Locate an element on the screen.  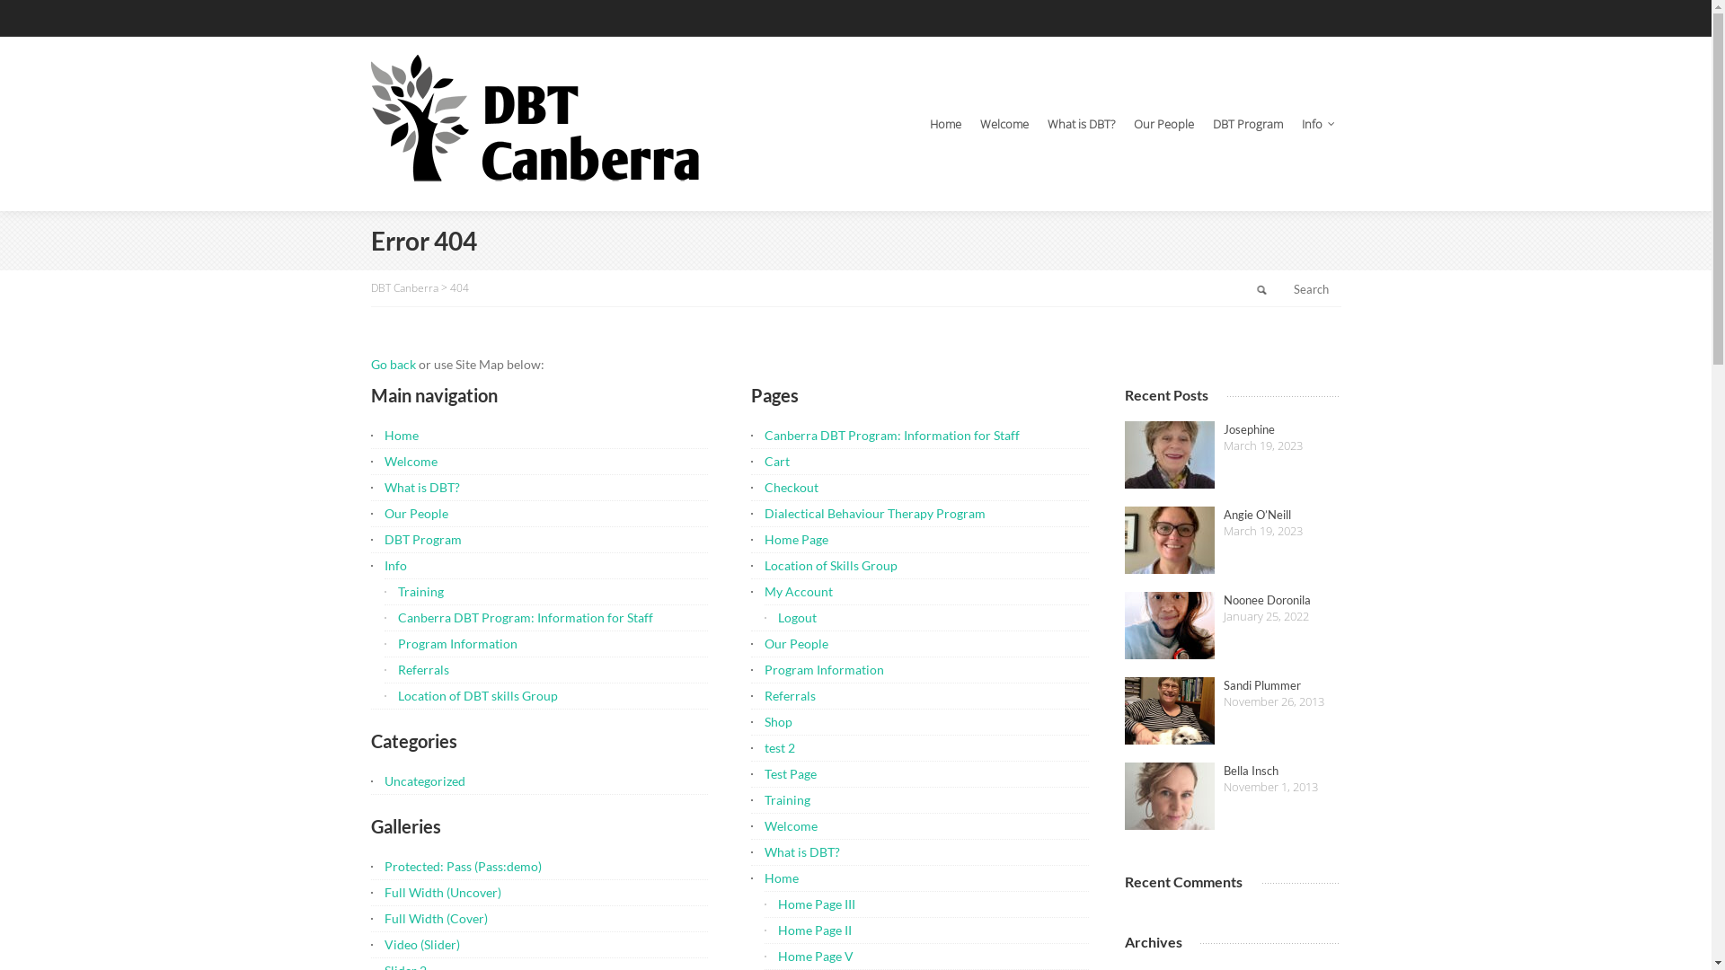
Referrals is located at coordinates (791, 695).